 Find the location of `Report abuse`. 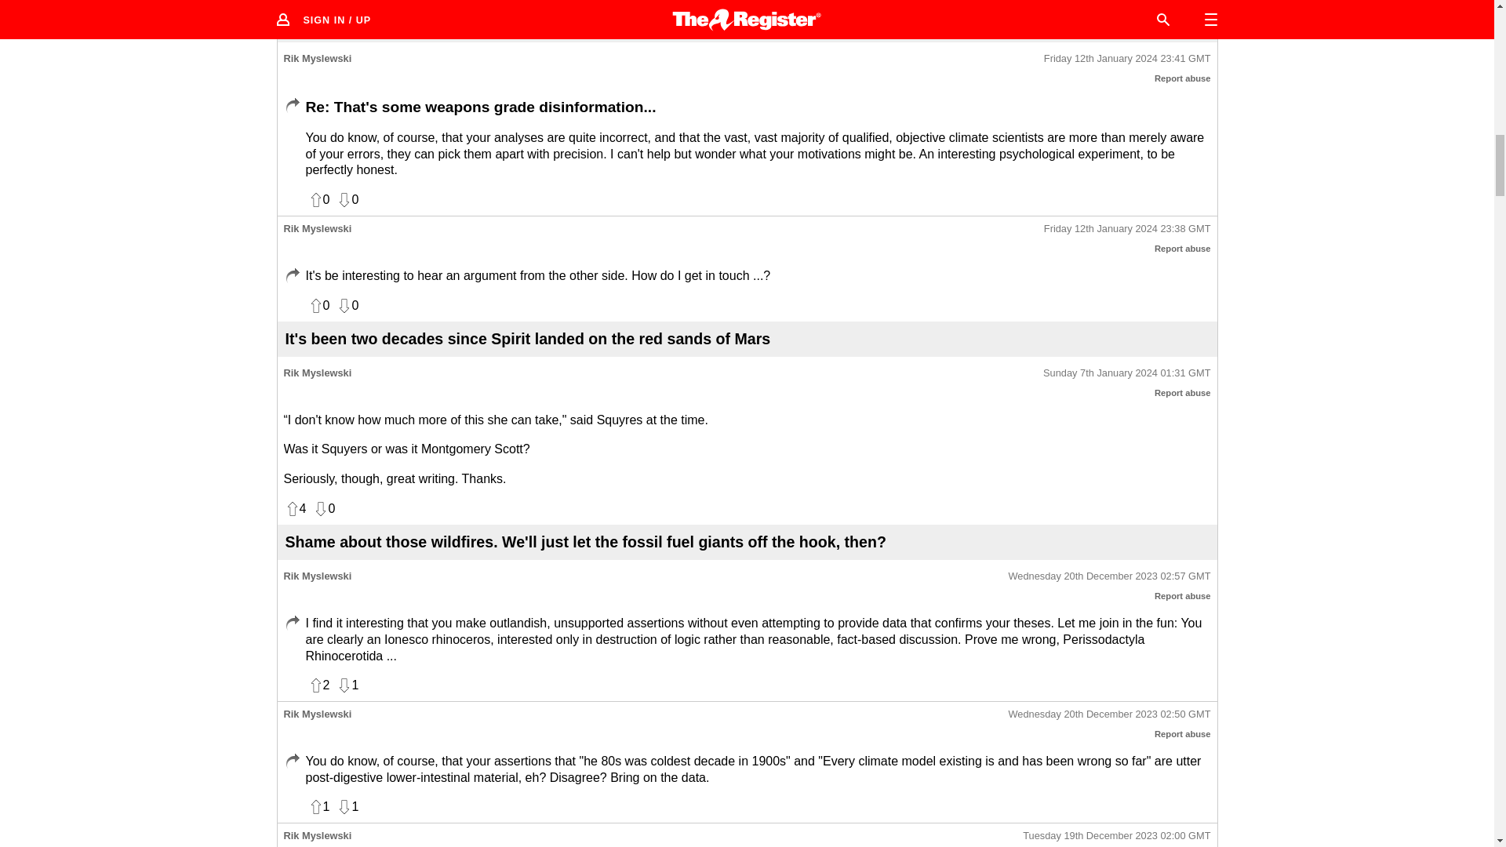

Report abuse is located at coordinates (1183, 78).